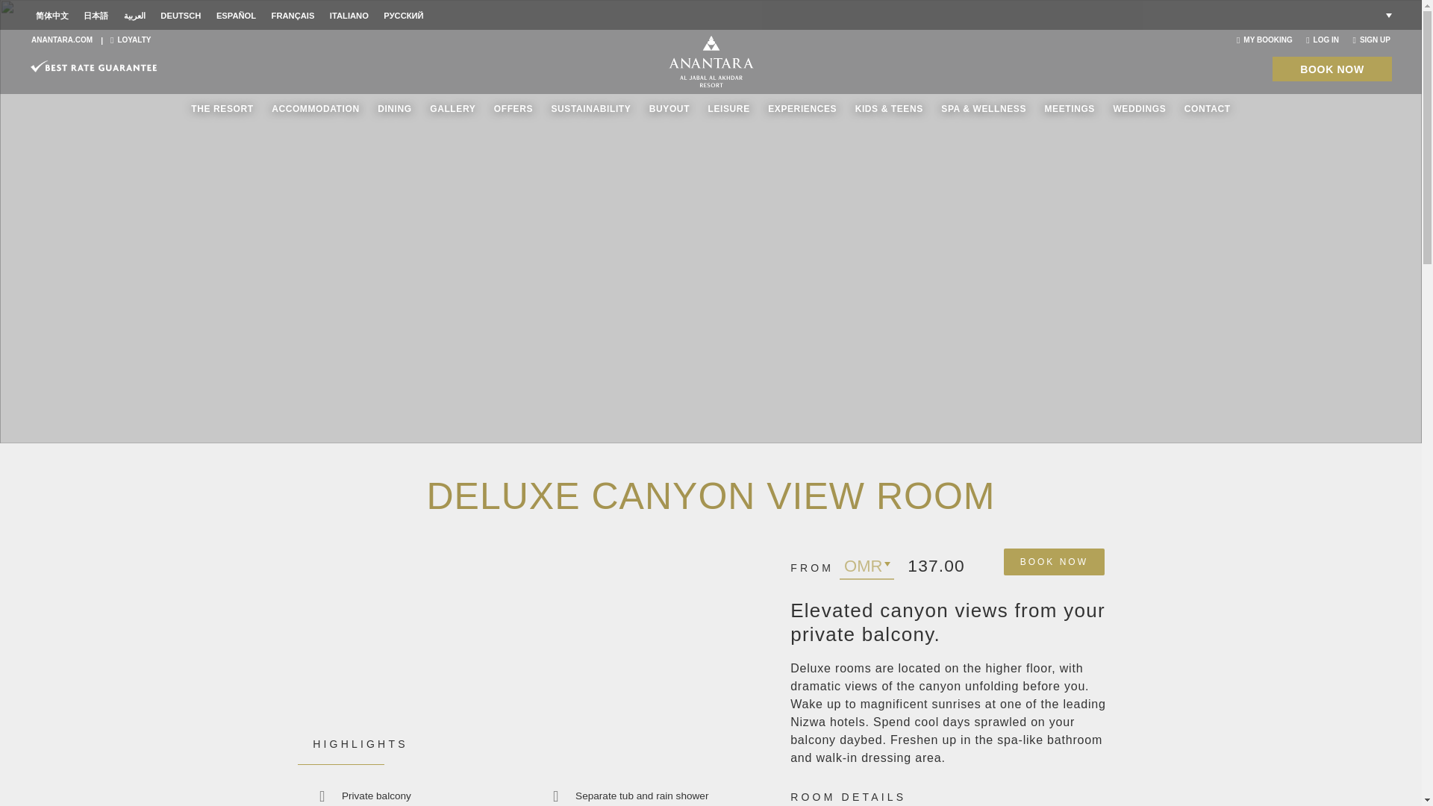  What do you see at coordinates (130, 40) in the screenshot?
I see `LOYALTY` at bounding box center [130, 40].